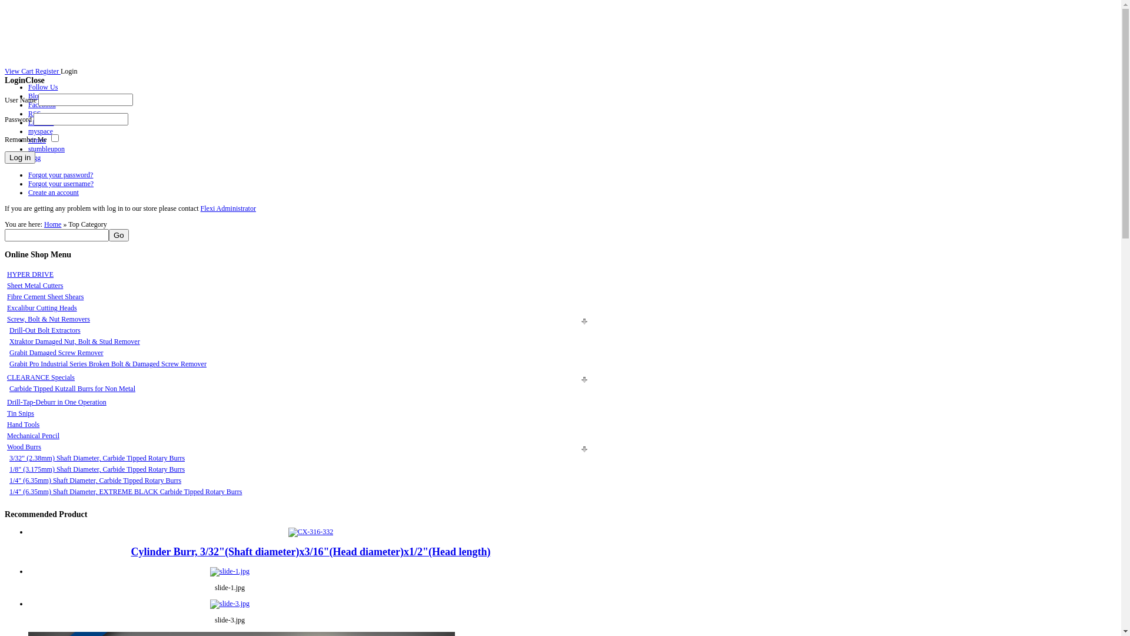 The image size is (1130, 636). Describe the element at coordinates (54, 193) in the screenshot. I see `Create an account` at that location.